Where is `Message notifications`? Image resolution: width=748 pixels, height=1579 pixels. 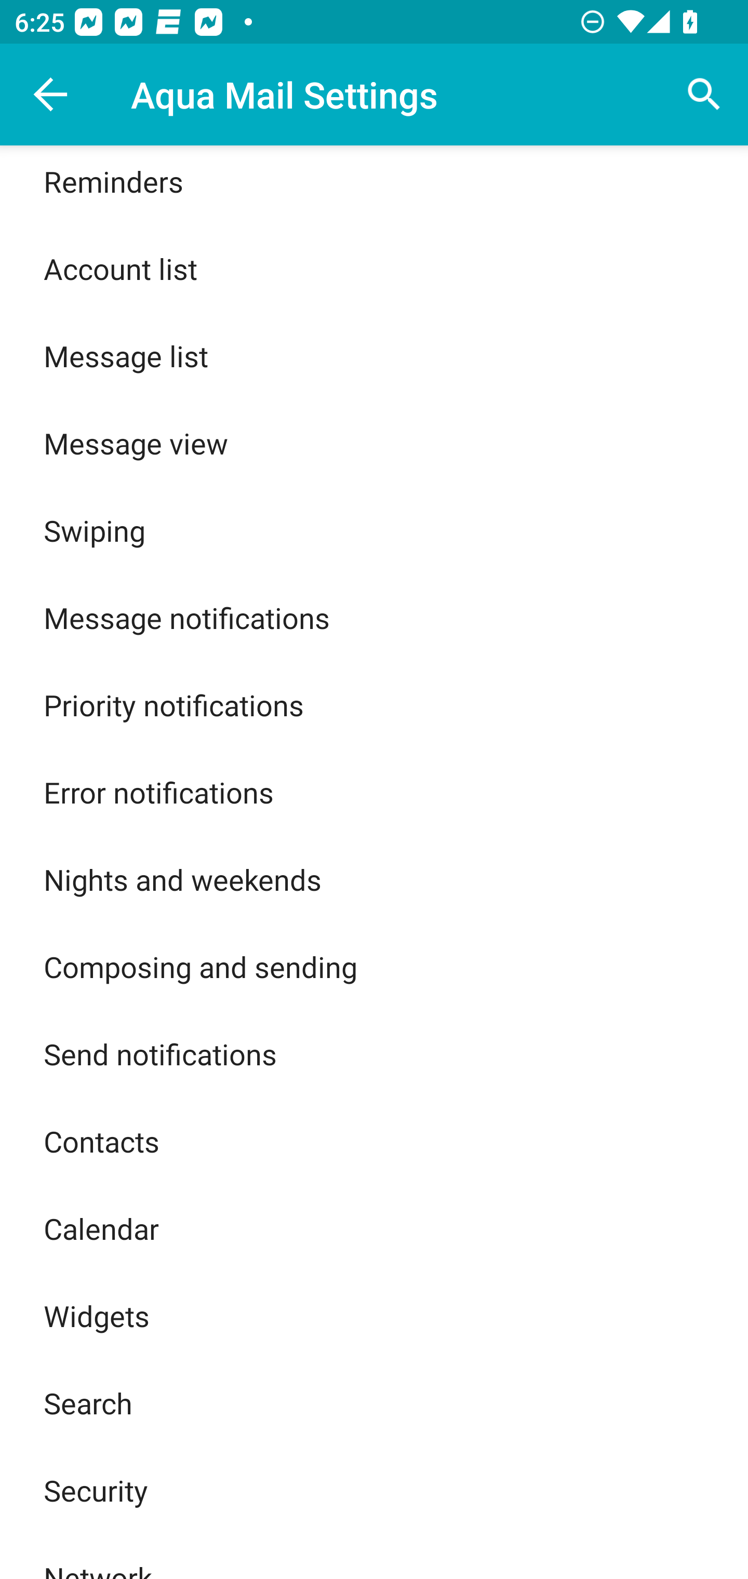
Message notifications is located at coordinates (374, 617).